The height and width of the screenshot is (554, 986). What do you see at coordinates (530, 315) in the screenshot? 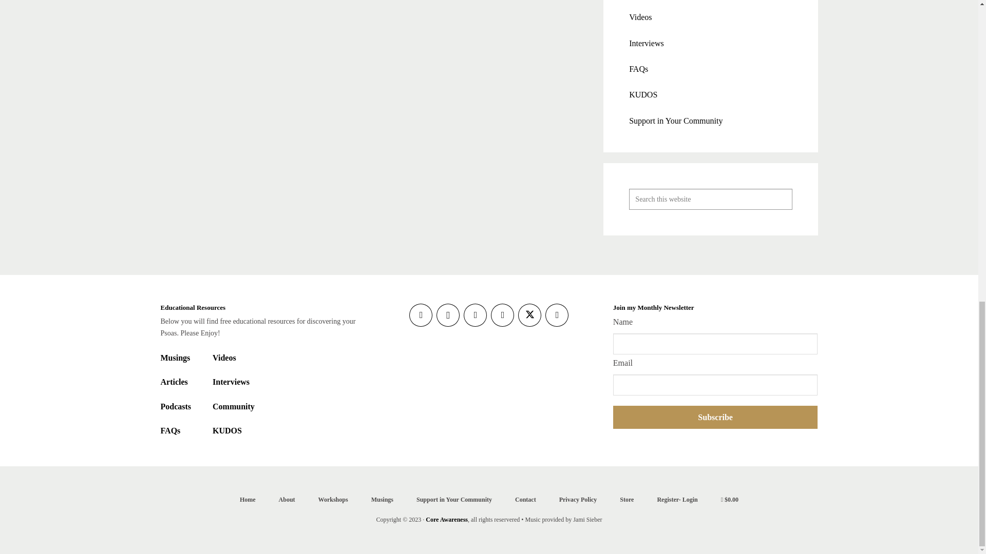
I see `Twitter` at bounding box center [530, 315].